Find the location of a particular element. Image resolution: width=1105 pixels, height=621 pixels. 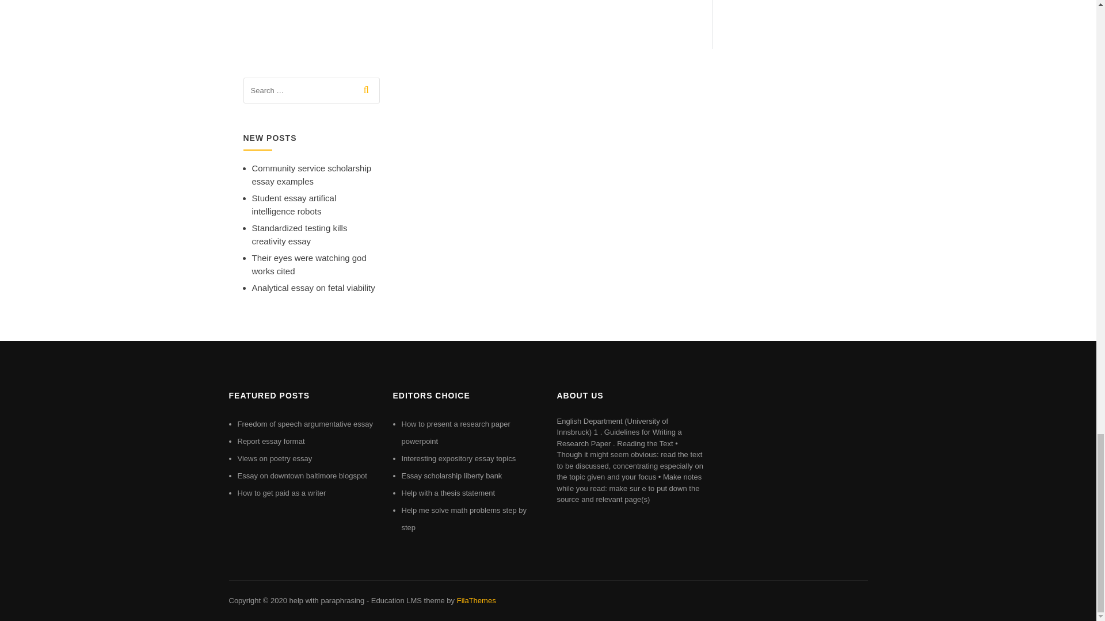

help with paraphrasing is located at coordinates (326, 600).